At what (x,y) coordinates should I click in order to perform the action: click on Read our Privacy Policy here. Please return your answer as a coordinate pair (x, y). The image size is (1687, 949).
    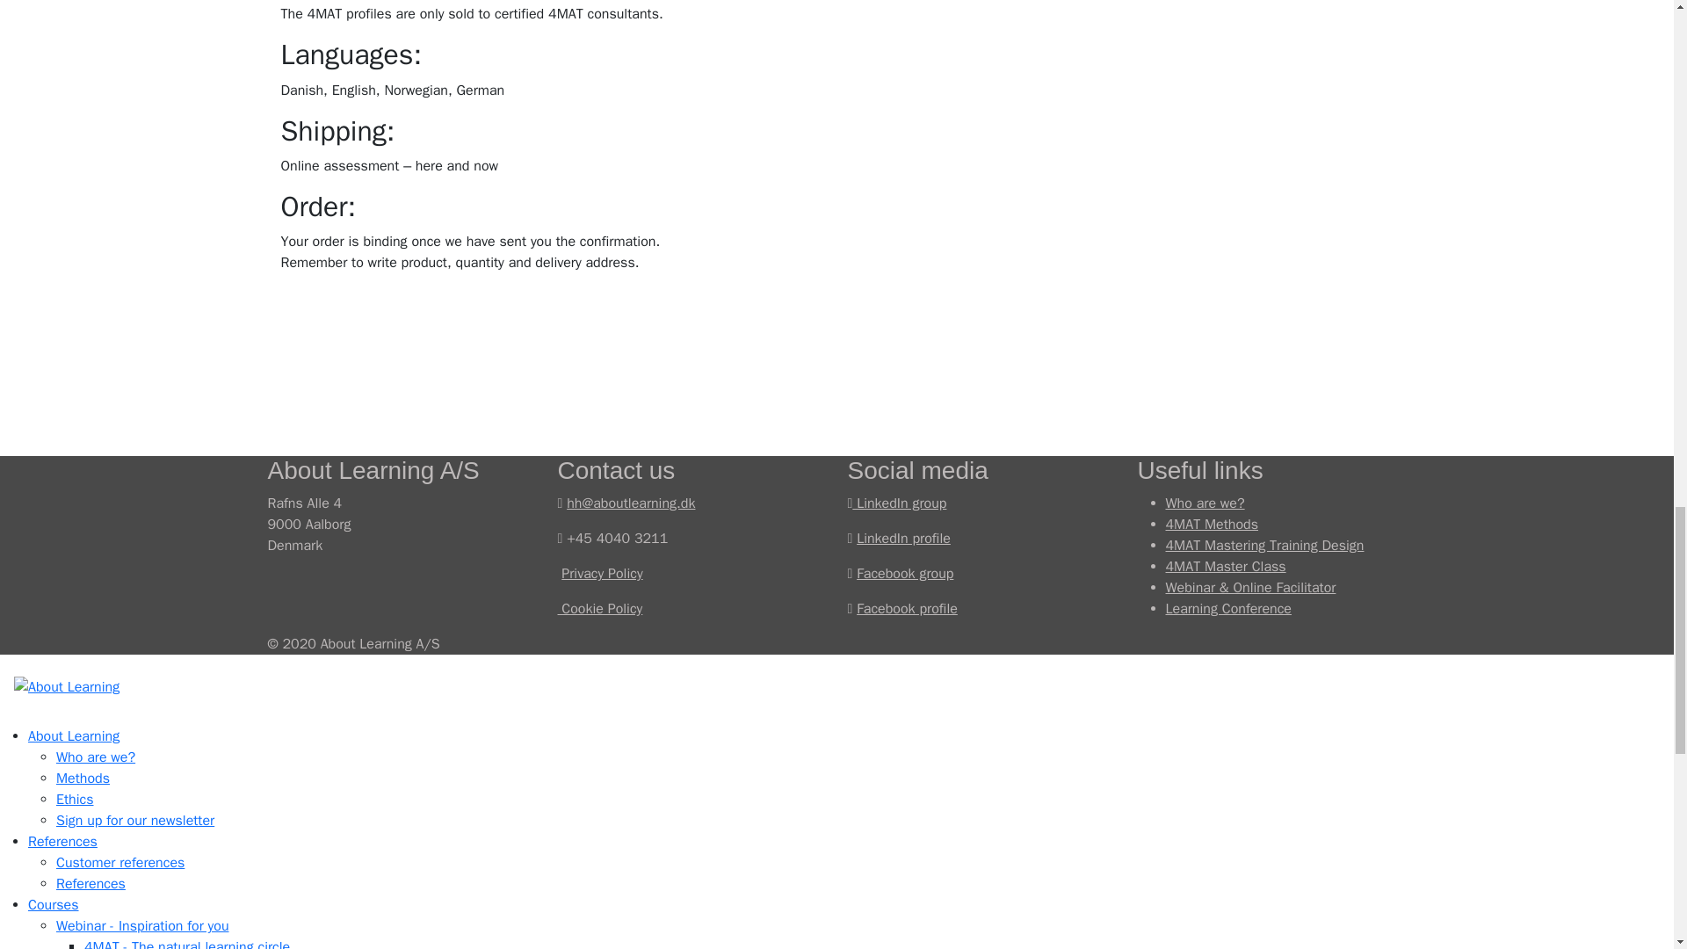
    Looking at the image, I should click on (602, 573).